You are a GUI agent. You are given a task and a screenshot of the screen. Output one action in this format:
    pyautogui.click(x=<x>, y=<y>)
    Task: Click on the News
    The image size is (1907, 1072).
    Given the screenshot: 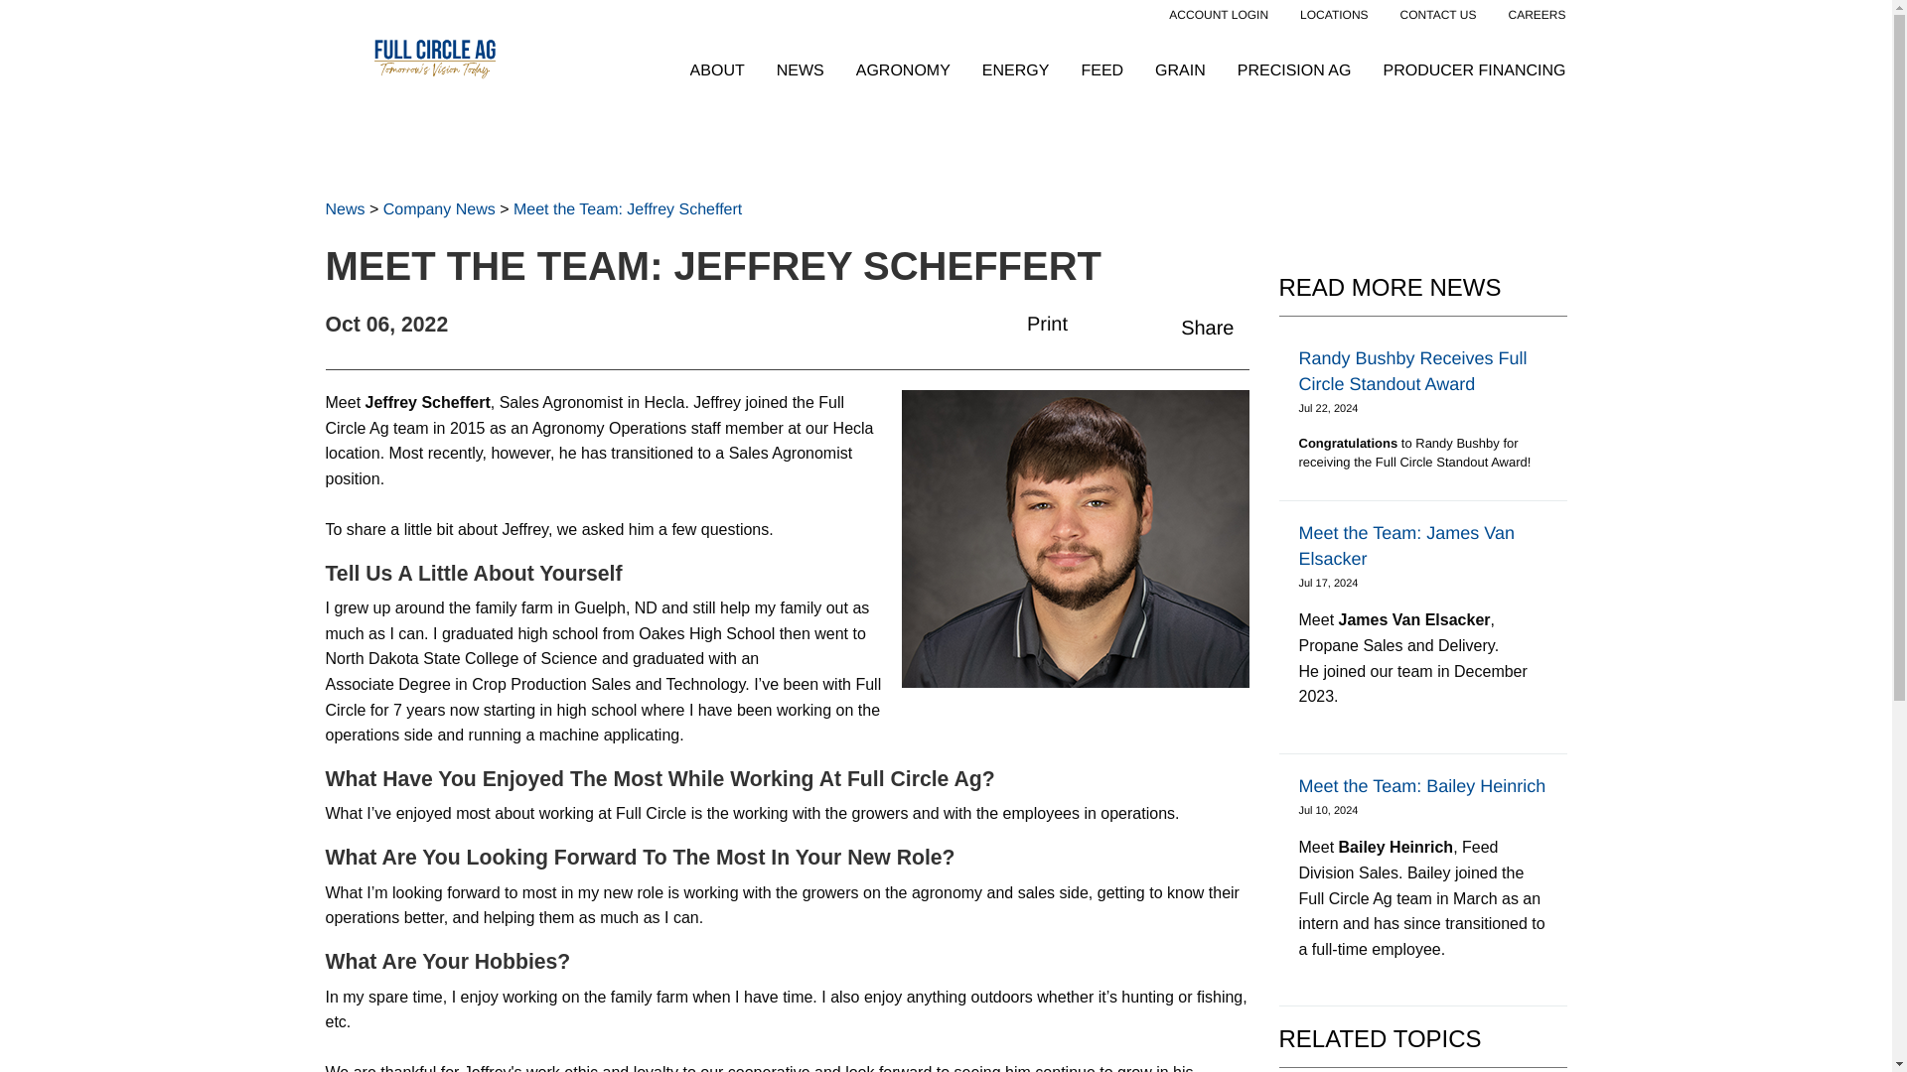 What is the action you would take?
    pyautogui.click(x=346, y=210)
    